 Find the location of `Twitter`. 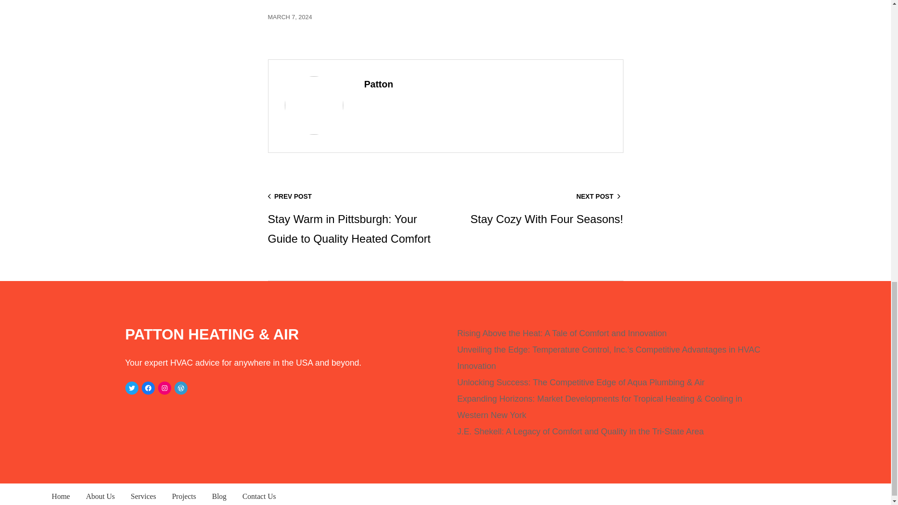

Twitter is located at coordinates (132, 388).